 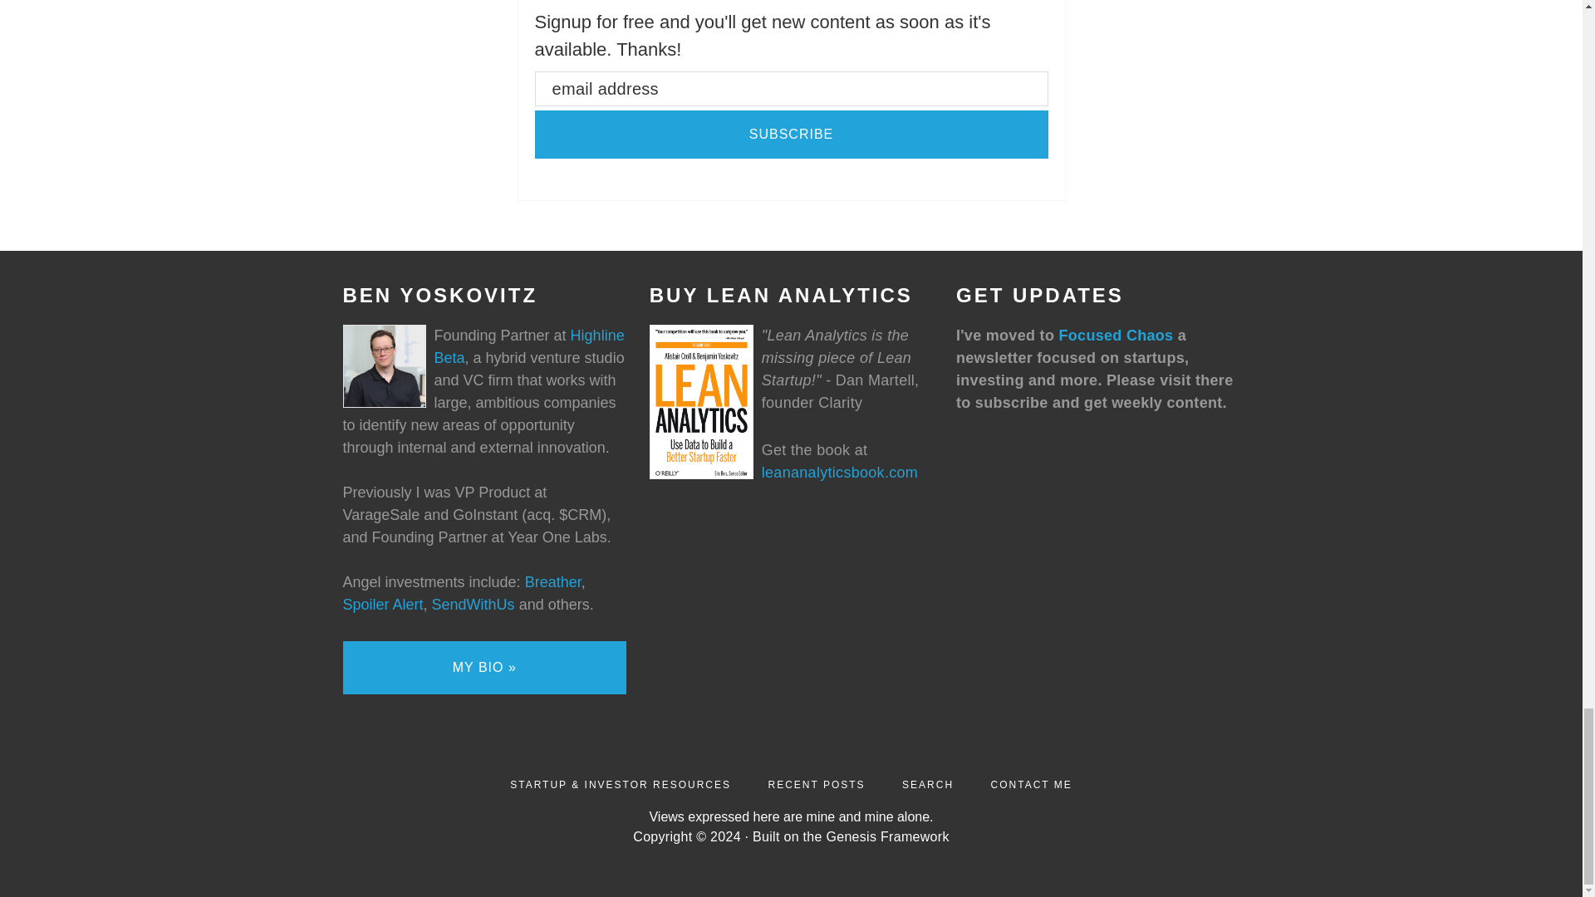 What do you see at coordinates (887, 837) in the screenshot?
I see `Genesis Framework` at bounding box center [887, 837].